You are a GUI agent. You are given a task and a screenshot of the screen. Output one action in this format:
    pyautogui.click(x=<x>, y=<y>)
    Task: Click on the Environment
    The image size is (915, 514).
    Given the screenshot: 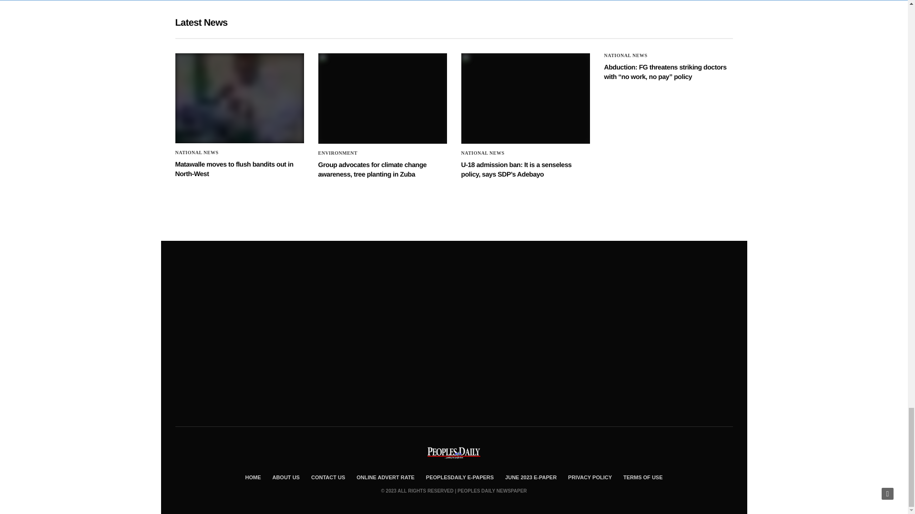 What is the action you would take?
    pyautogui.click(x=338, y=153)
    